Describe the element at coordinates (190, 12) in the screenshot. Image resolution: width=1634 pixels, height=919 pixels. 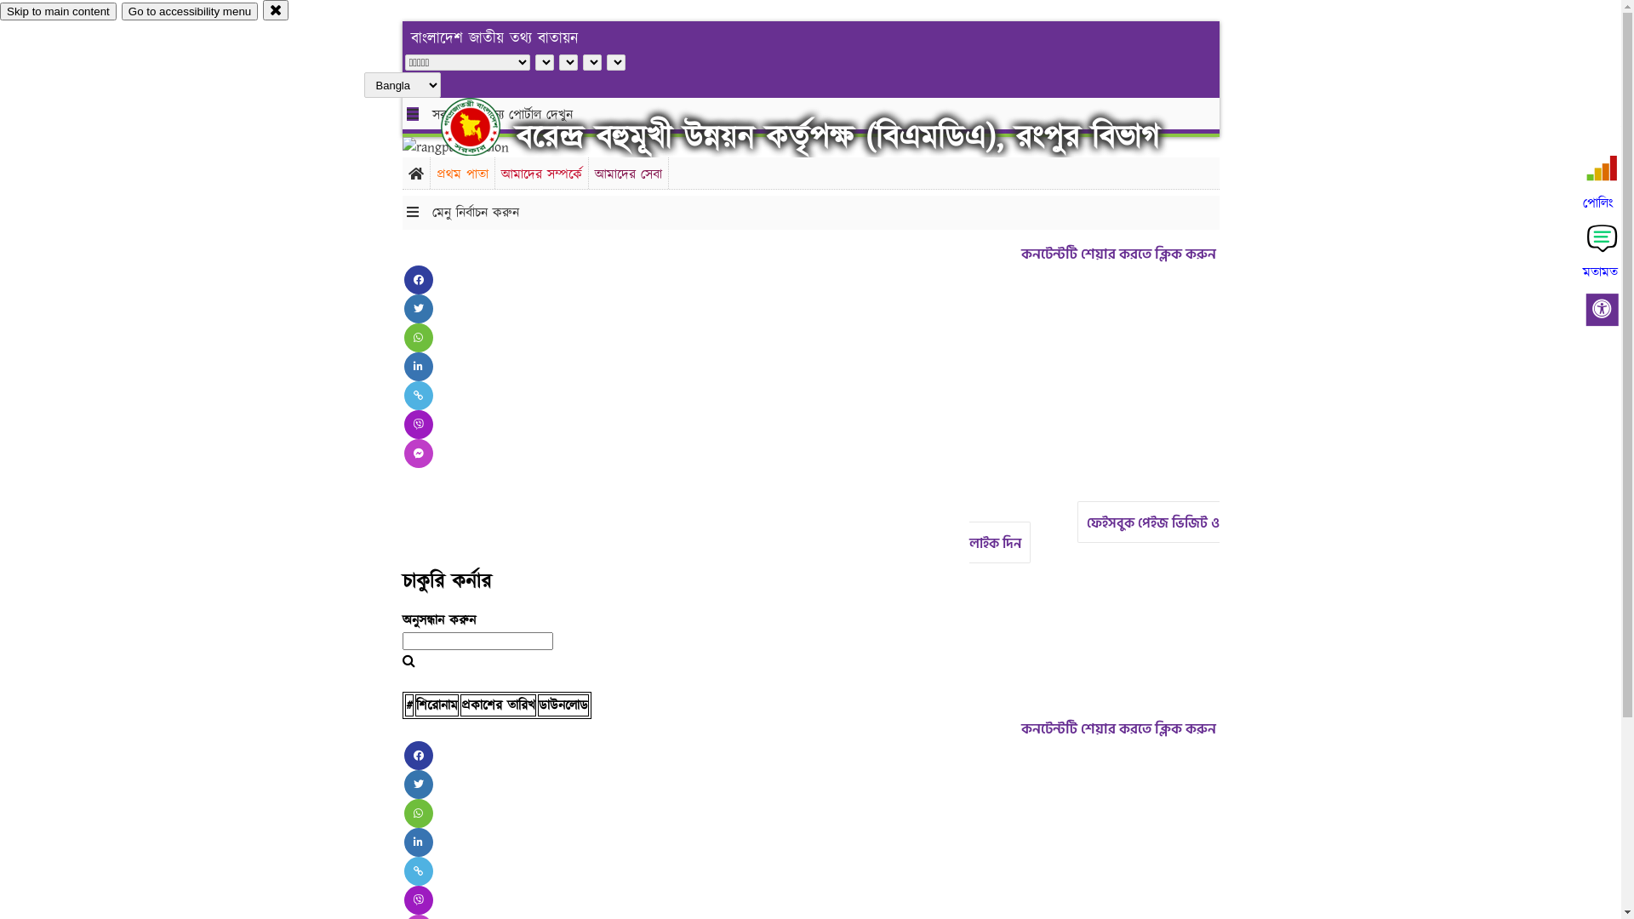
I see `Go to accessibility menu` at that location.